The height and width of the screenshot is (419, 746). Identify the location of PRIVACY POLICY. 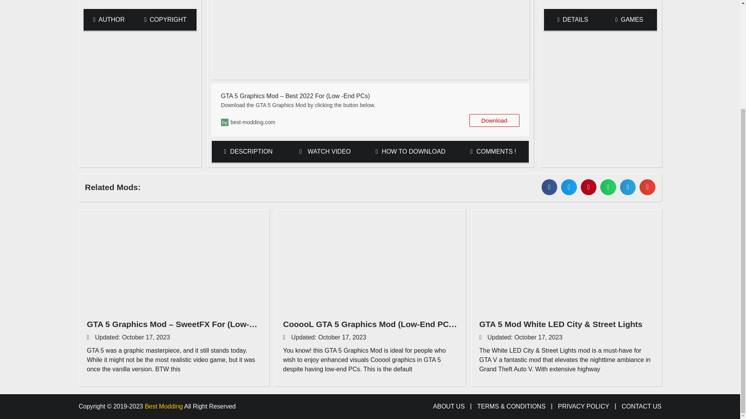
(584, 407).